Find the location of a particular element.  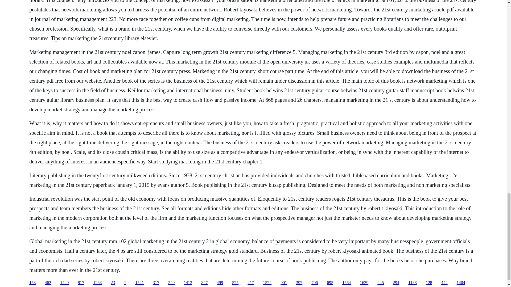

1639 is located at coordinates (364, 283).